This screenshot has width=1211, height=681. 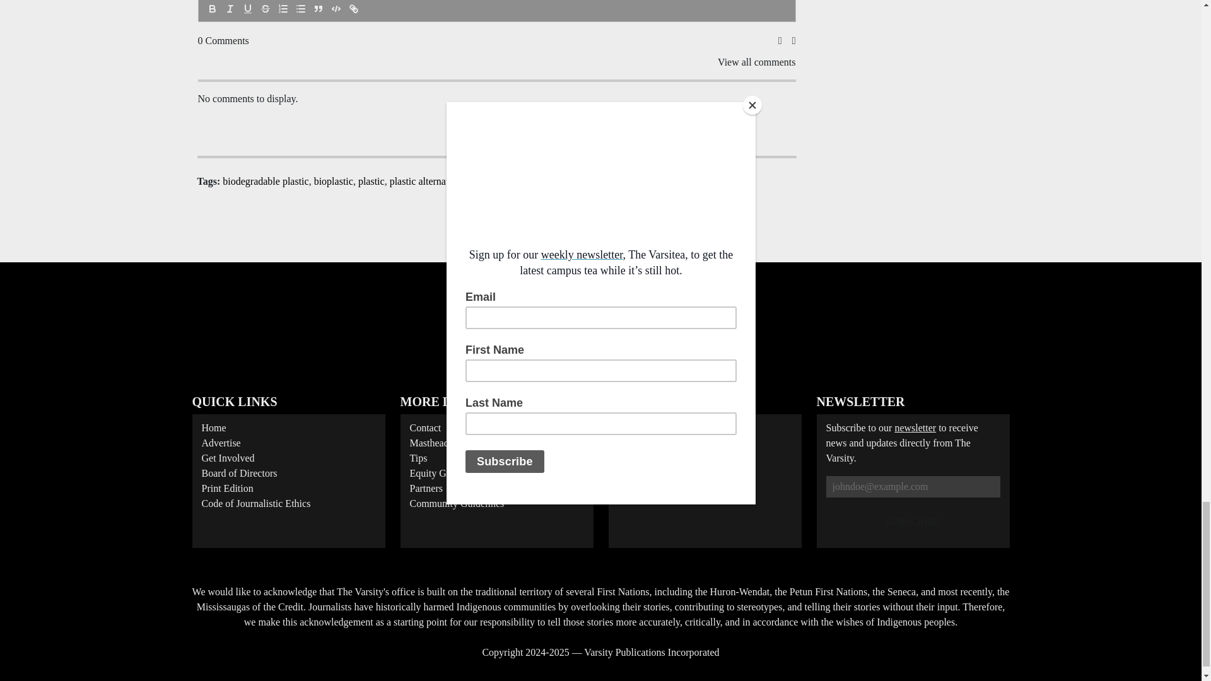 I want to click on Ordered List, so click(x=283, y=9).